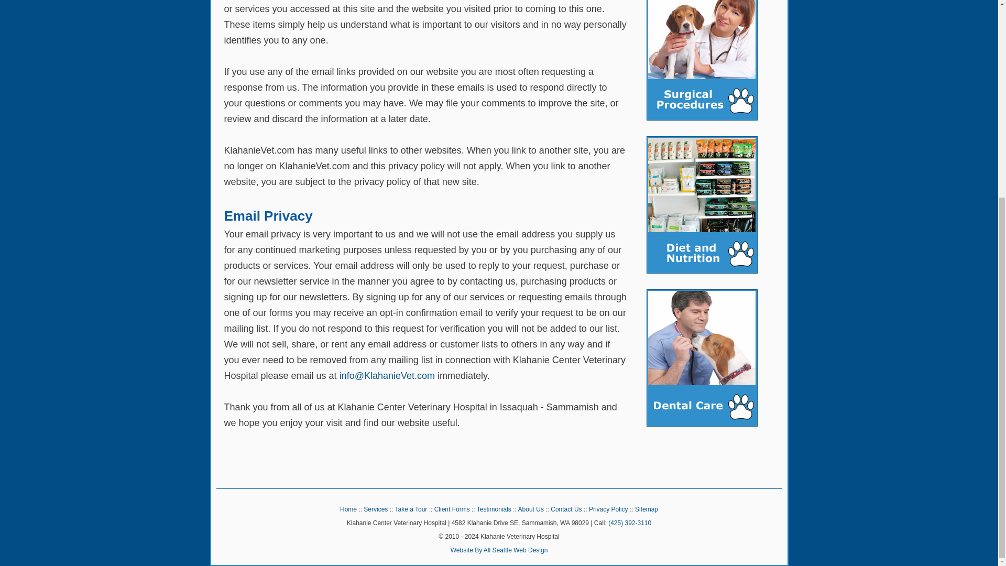 This screenshot has width=1006, height=566. Describe the element at coordinates (702, 204) in the screenshot. I see `Pet Diet and Nutrition` at that location.